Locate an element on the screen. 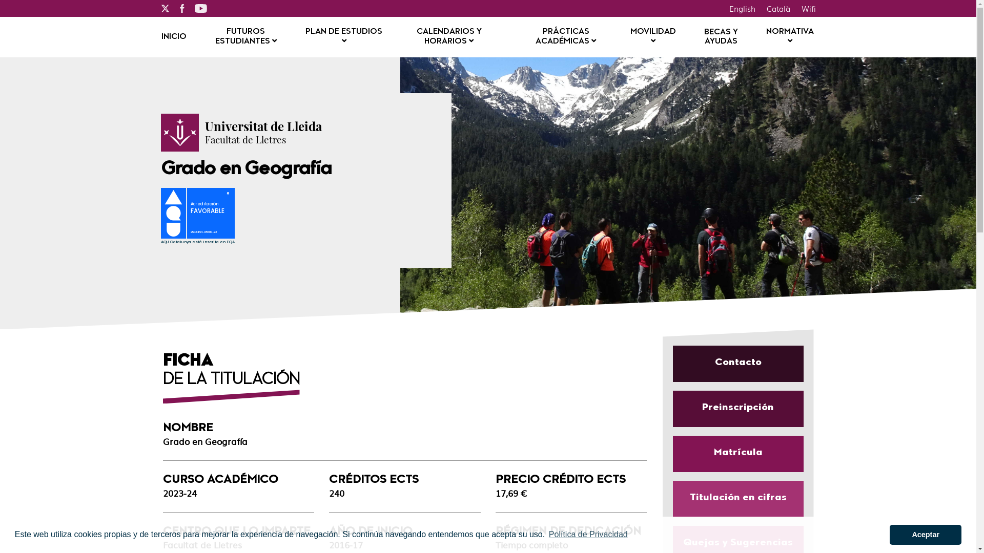  SegellAcreditacioAQU_GGeografia_es is located at coordinates (203, 218).